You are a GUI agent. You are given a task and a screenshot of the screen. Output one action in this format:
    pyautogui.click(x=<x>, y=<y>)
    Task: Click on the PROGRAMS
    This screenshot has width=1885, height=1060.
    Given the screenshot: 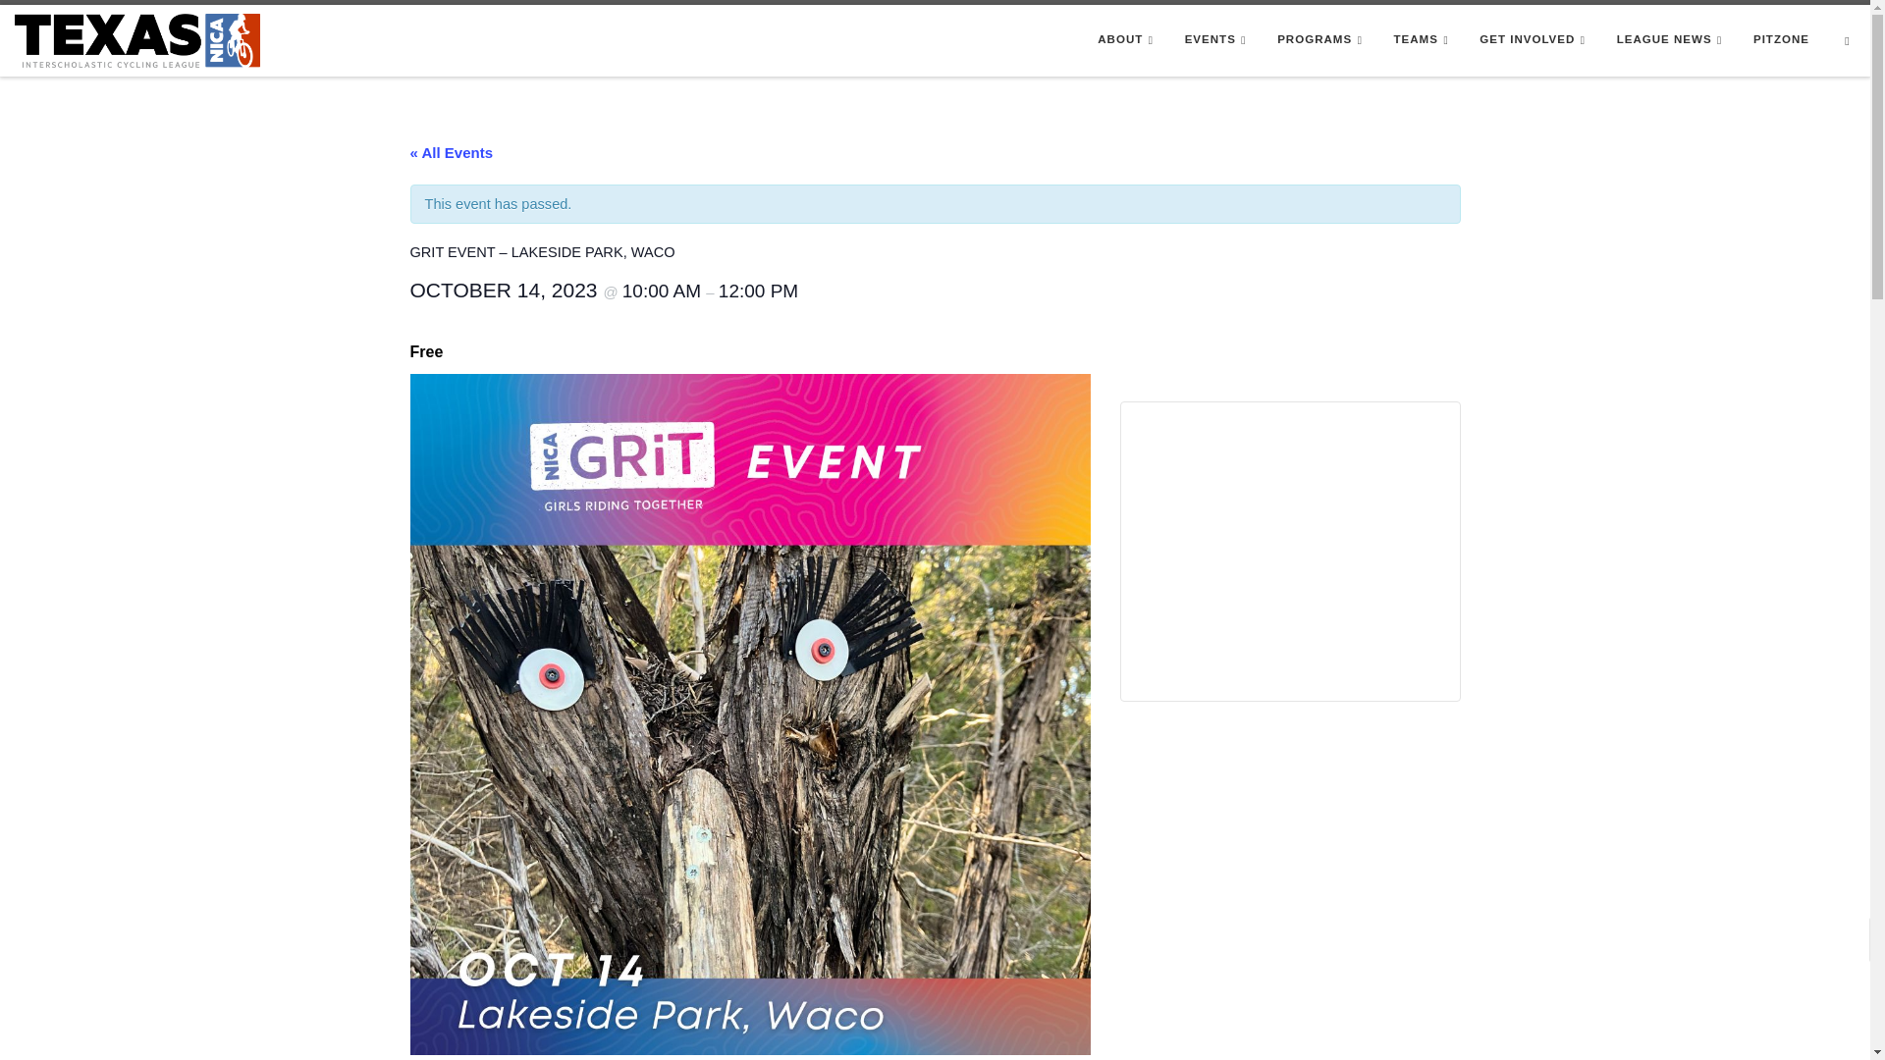 What is the action you would take?
    pyautogui.click(x=1323, y=39)
    